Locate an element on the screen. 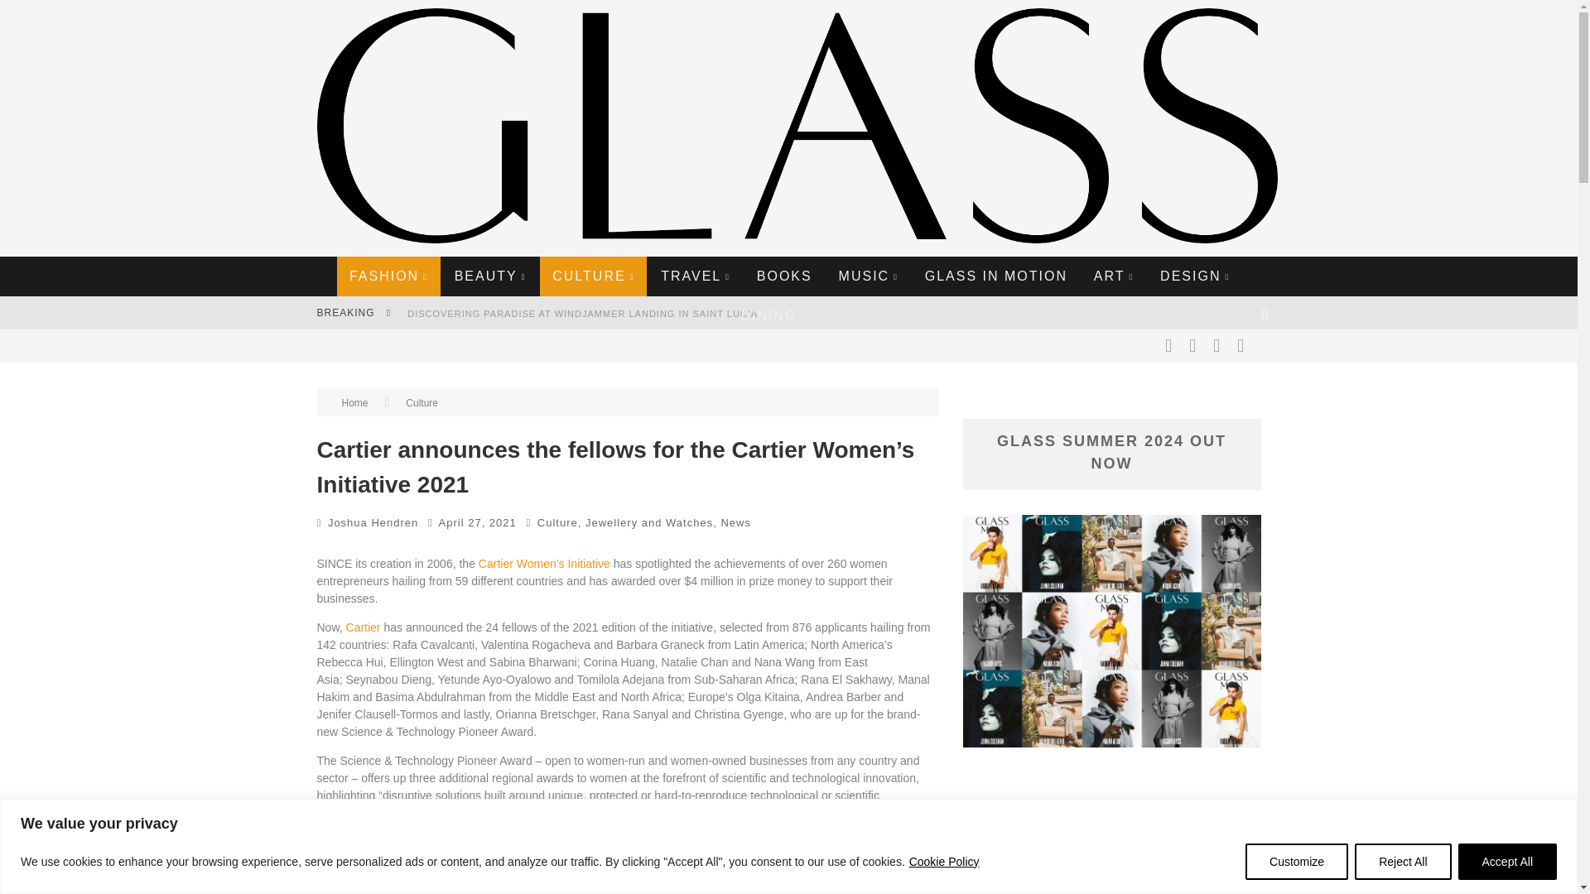 The width and height of the screenshot is (1590, 894). Customize is located at coordinates (1297, 861).